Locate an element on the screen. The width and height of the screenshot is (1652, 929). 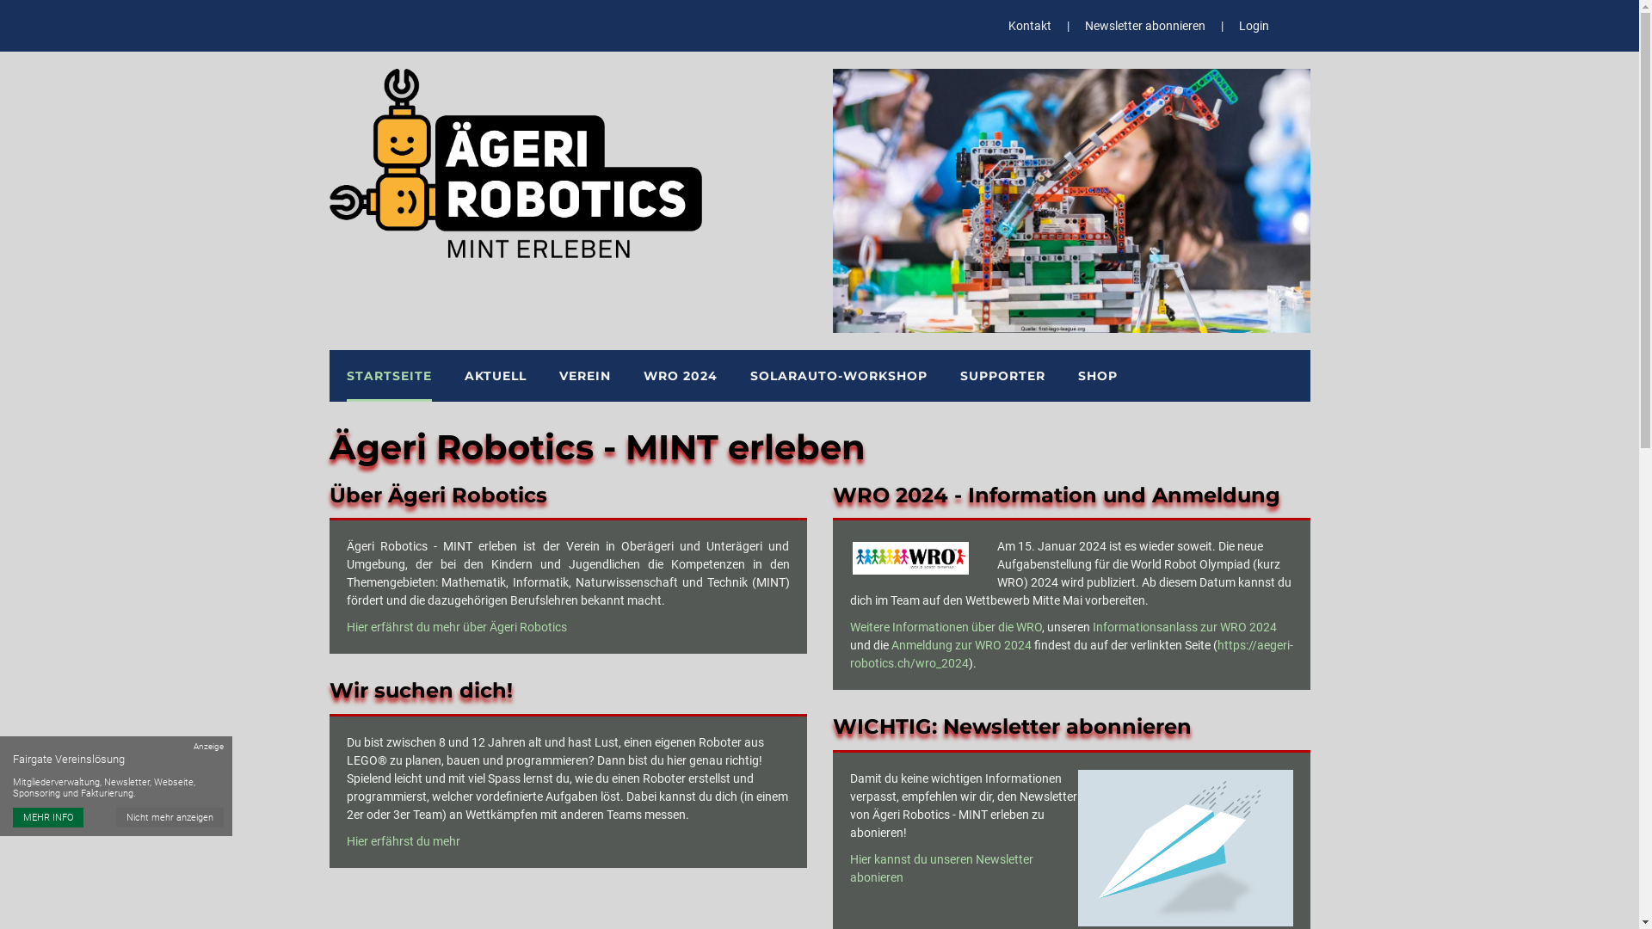
STARTSEITE is located at coordinates (389, 376).